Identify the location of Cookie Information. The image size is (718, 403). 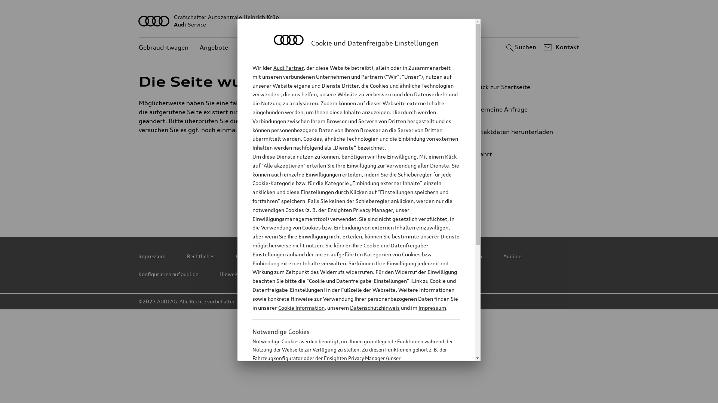
(348, 395).